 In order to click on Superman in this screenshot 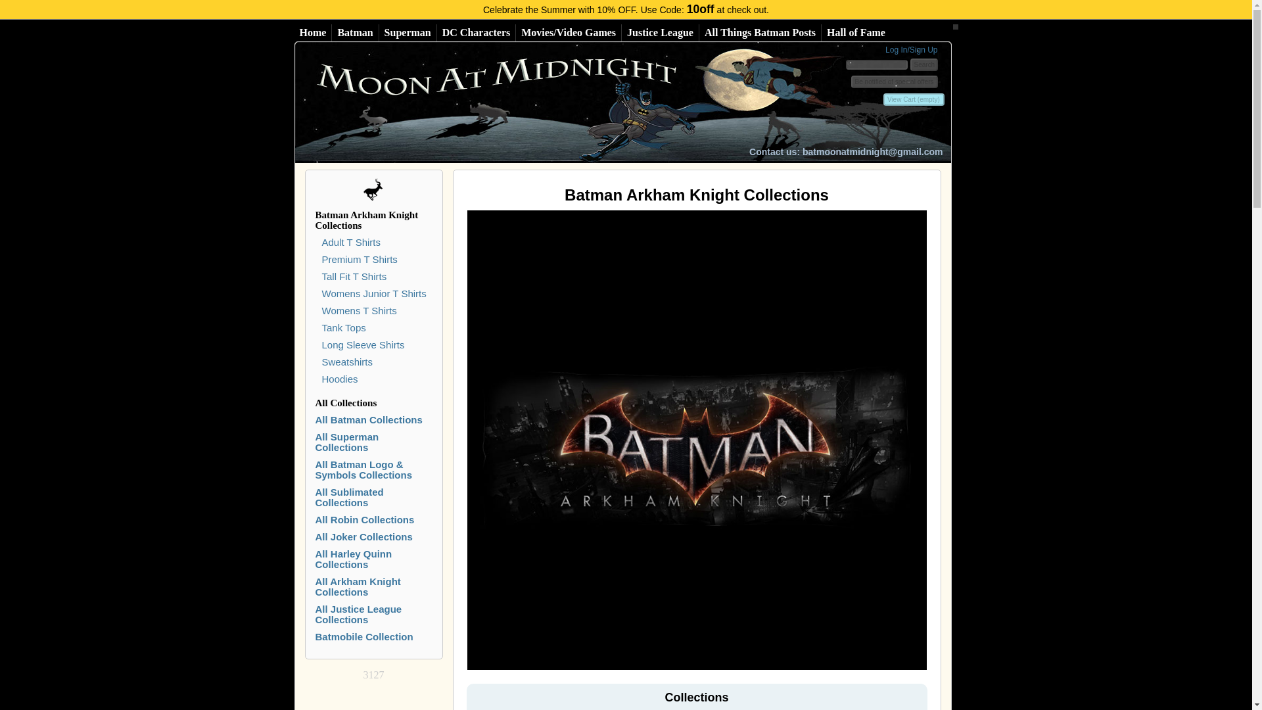, I will do `click(408, 32)`.